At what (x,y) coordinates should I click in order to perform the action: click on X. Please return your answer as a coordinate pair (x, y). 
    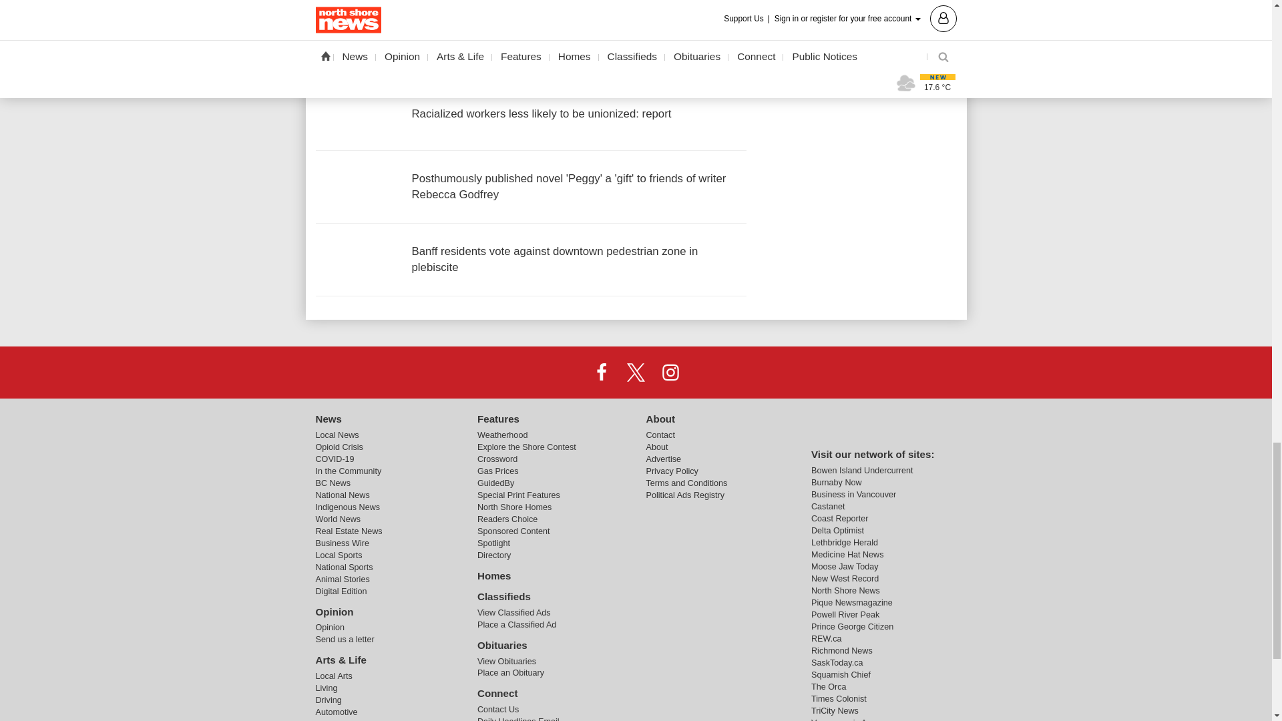
    Looking at the image, I should click on (635, 372).